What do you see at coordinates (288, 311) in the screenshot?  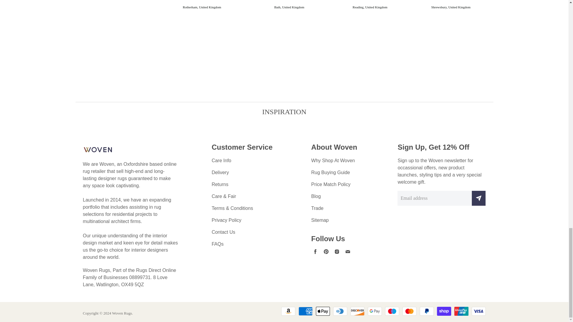 I see `Amazon` at bounding box center [288, 311].